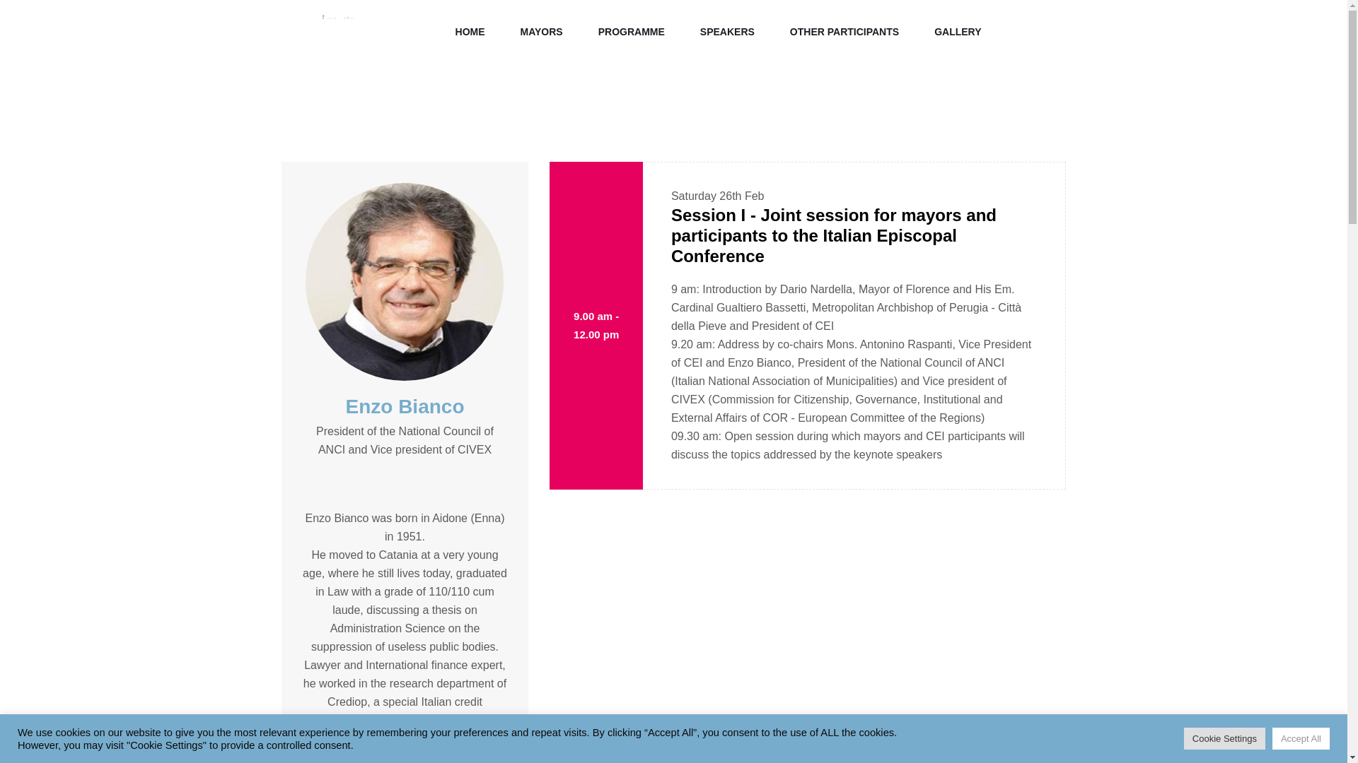 This screenshot has width=1358, height=763. What do you see at coordinates (727, 32) in the screenshot?
I see `SPEAKERS` at bounding box center [727, 32].